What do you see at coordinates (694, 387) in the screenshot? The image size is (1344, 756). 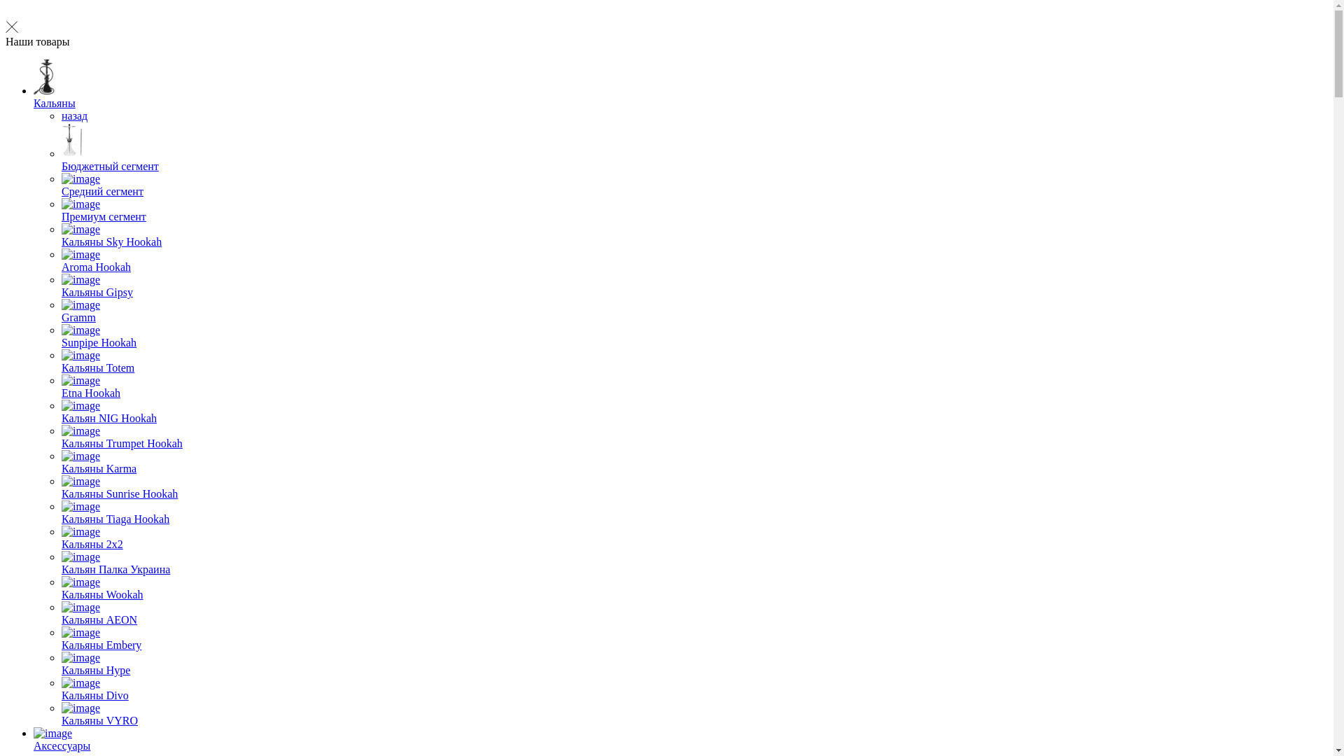 I see `Etna Hookah` at bounding box center [694, 387].